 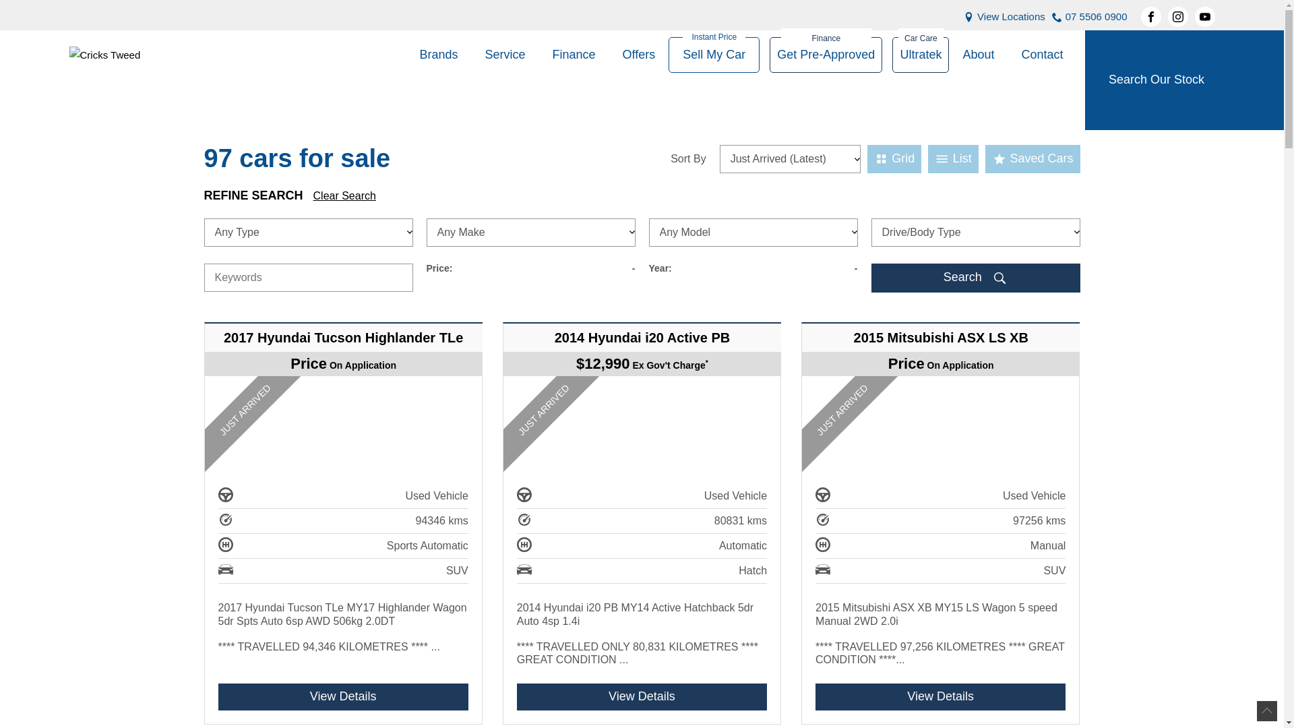 I want to click on Grid, so click(x=895, y=159).